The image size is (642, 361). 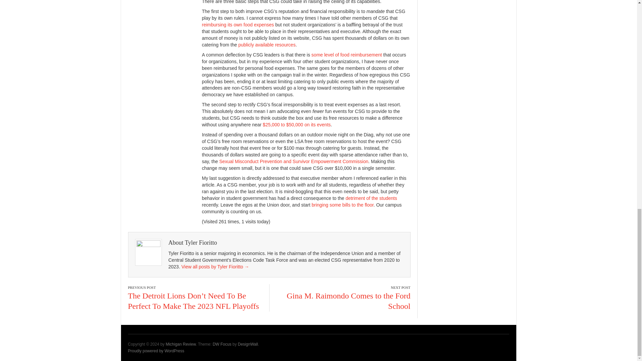 What do you see at coordinates (238, 25) in the screenshot?
I see `reimbursing its own food expenses` at bounding box center [238, 25].